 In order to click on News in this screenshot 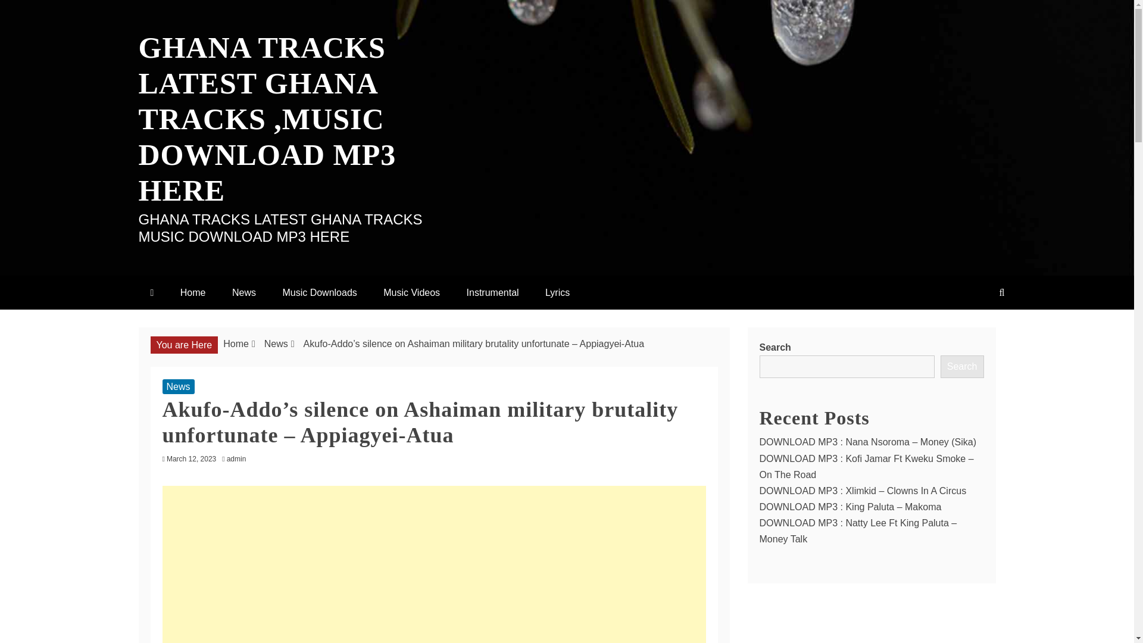, I will do `click(244, 292)`.